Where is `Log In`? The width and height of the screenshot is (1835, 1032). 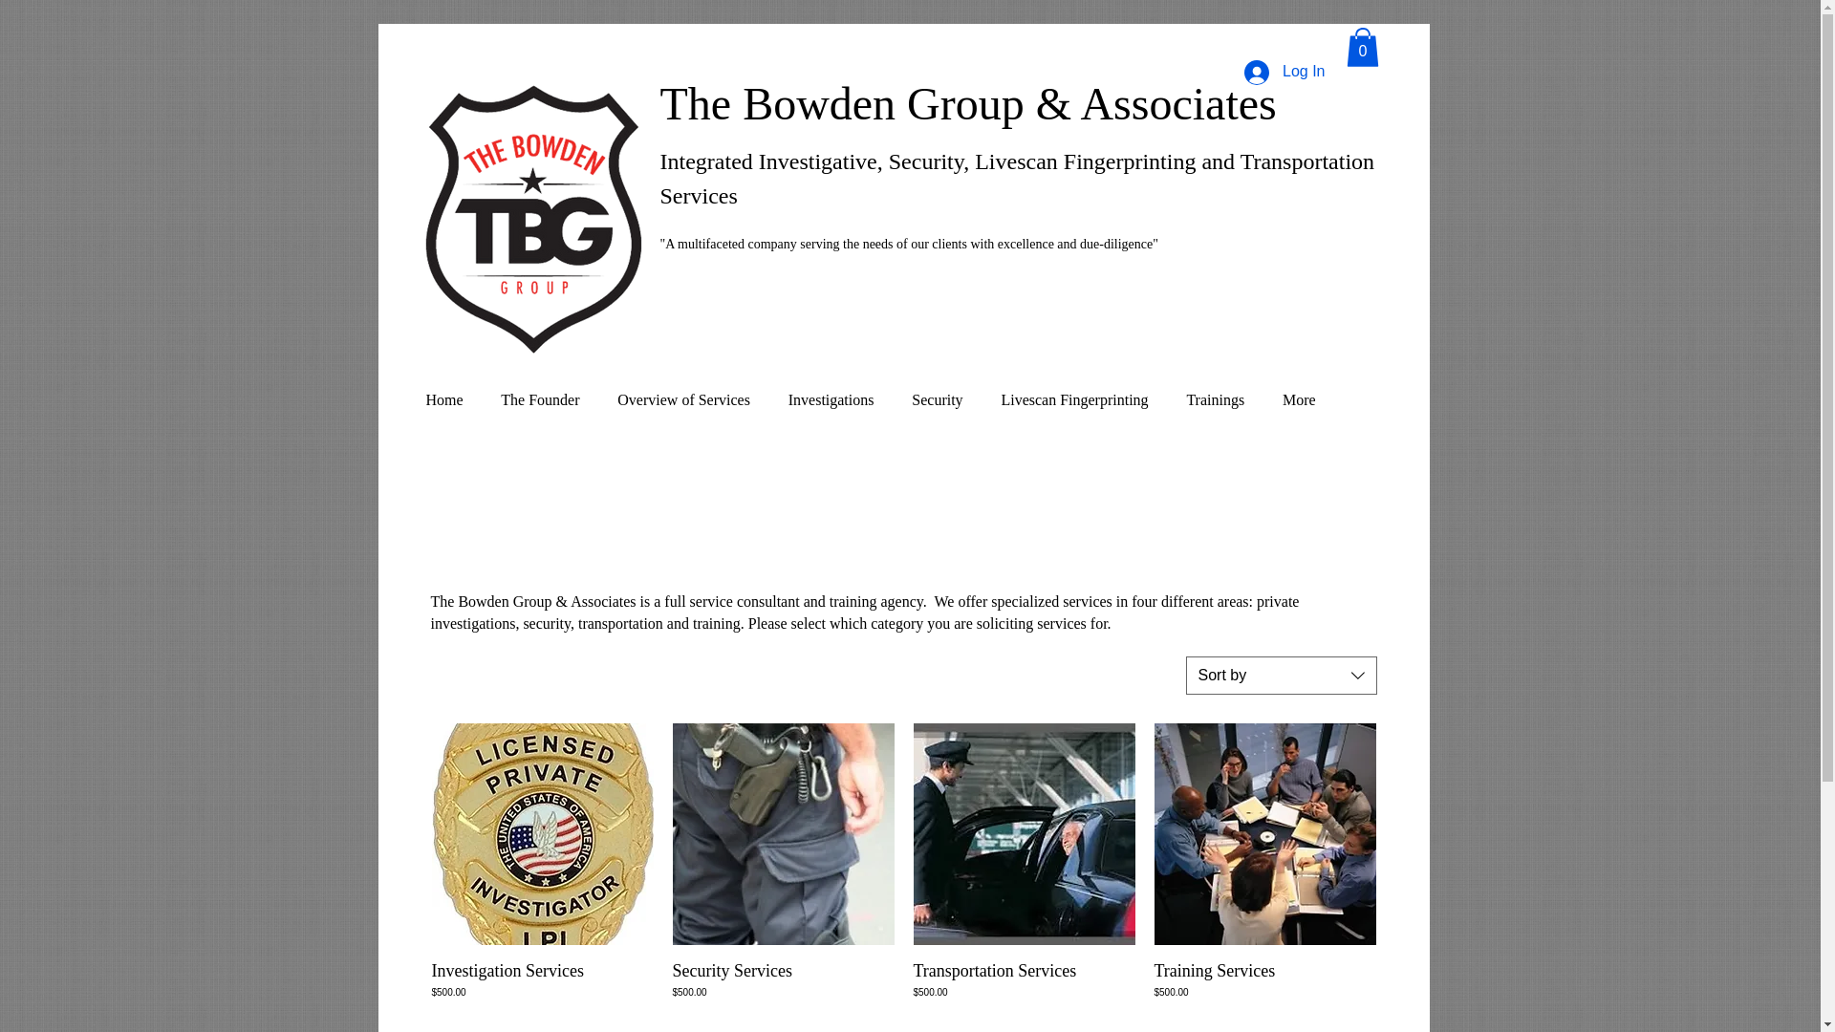
Log In is located at coordinates (1284, 73).